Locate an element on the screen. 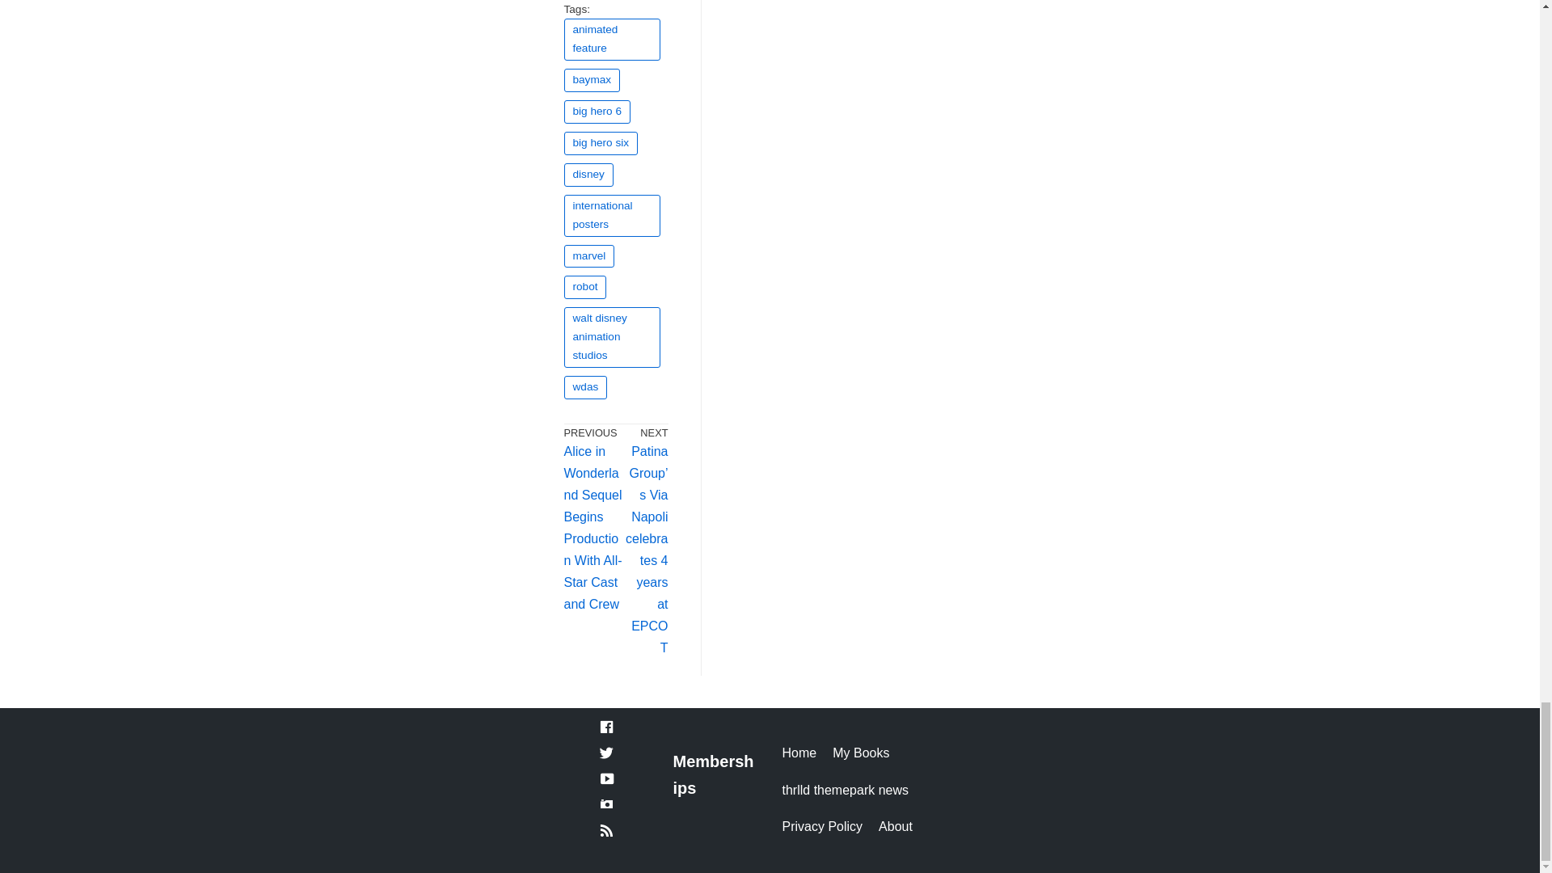  disney is located at coordinates (588, 175).